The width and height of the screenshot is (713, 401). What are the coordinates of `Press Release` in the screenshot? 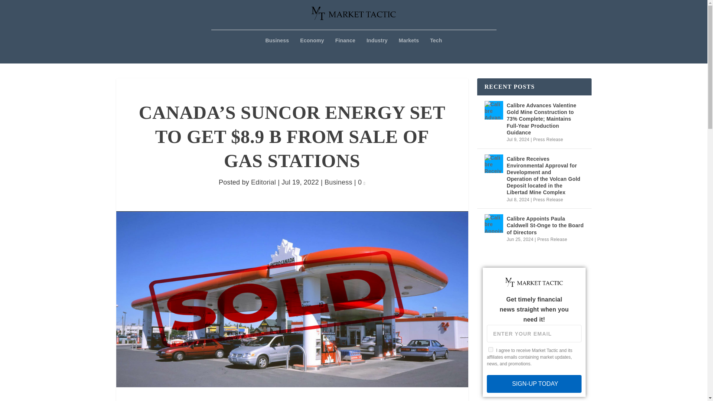 It's located at (548, 200).